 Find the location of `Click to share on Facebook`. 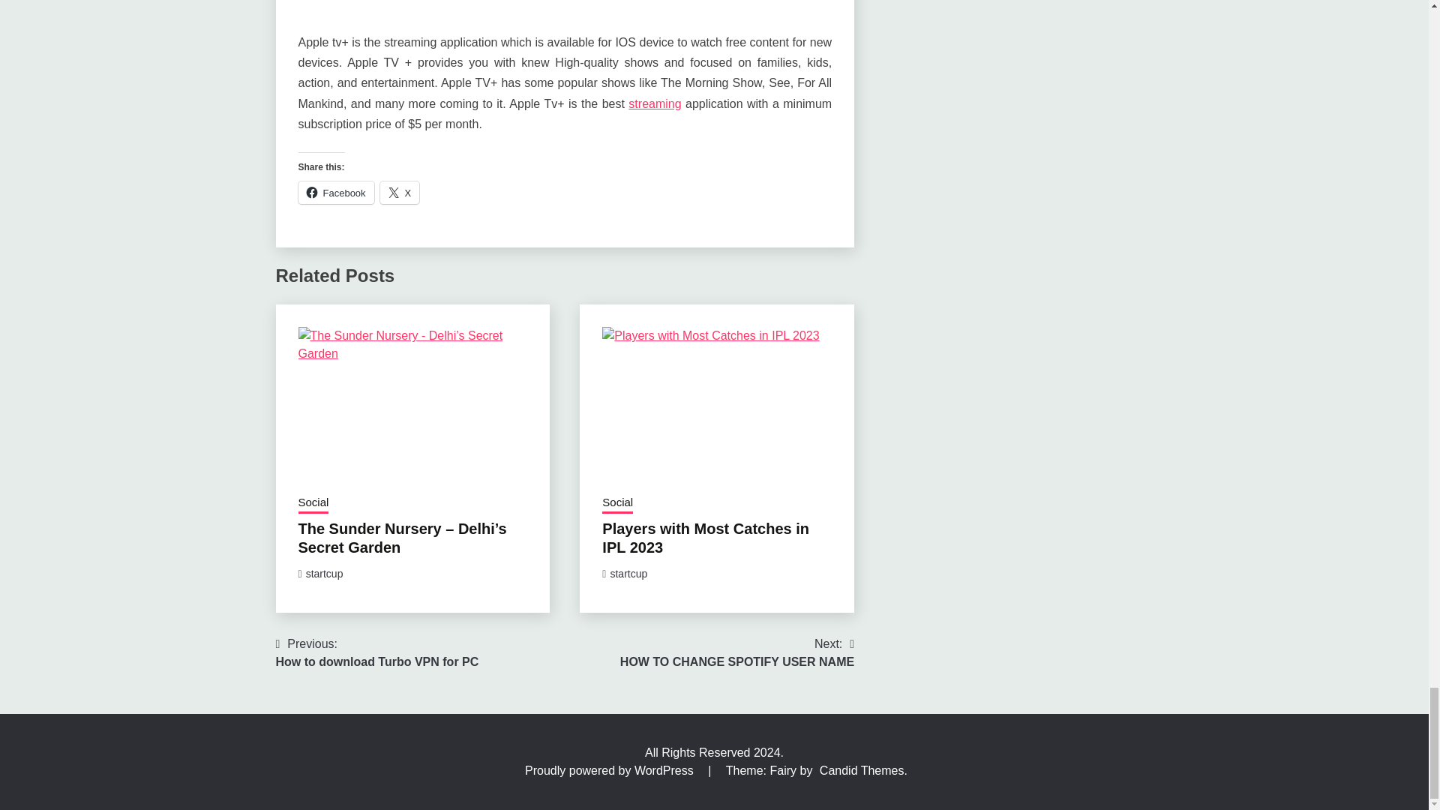

Click to share on Facebook is located at coordinates (336, 192).